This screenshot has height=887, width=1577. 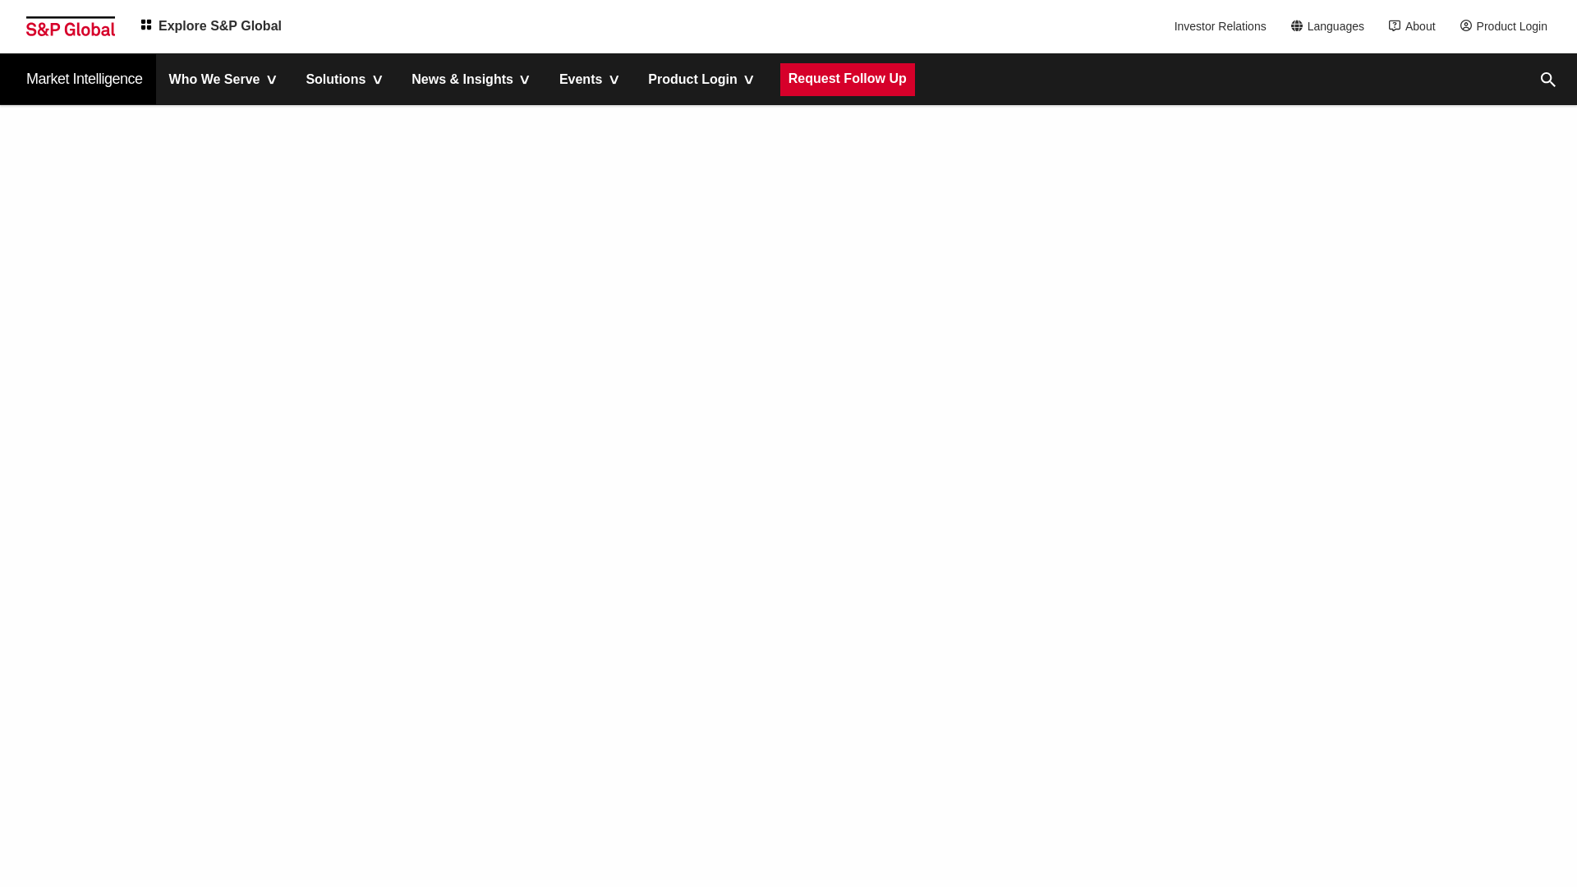 What do you see at coordinates (1416, 26) in the screenshot?
I see `About` at bounding box center [1416, 26].